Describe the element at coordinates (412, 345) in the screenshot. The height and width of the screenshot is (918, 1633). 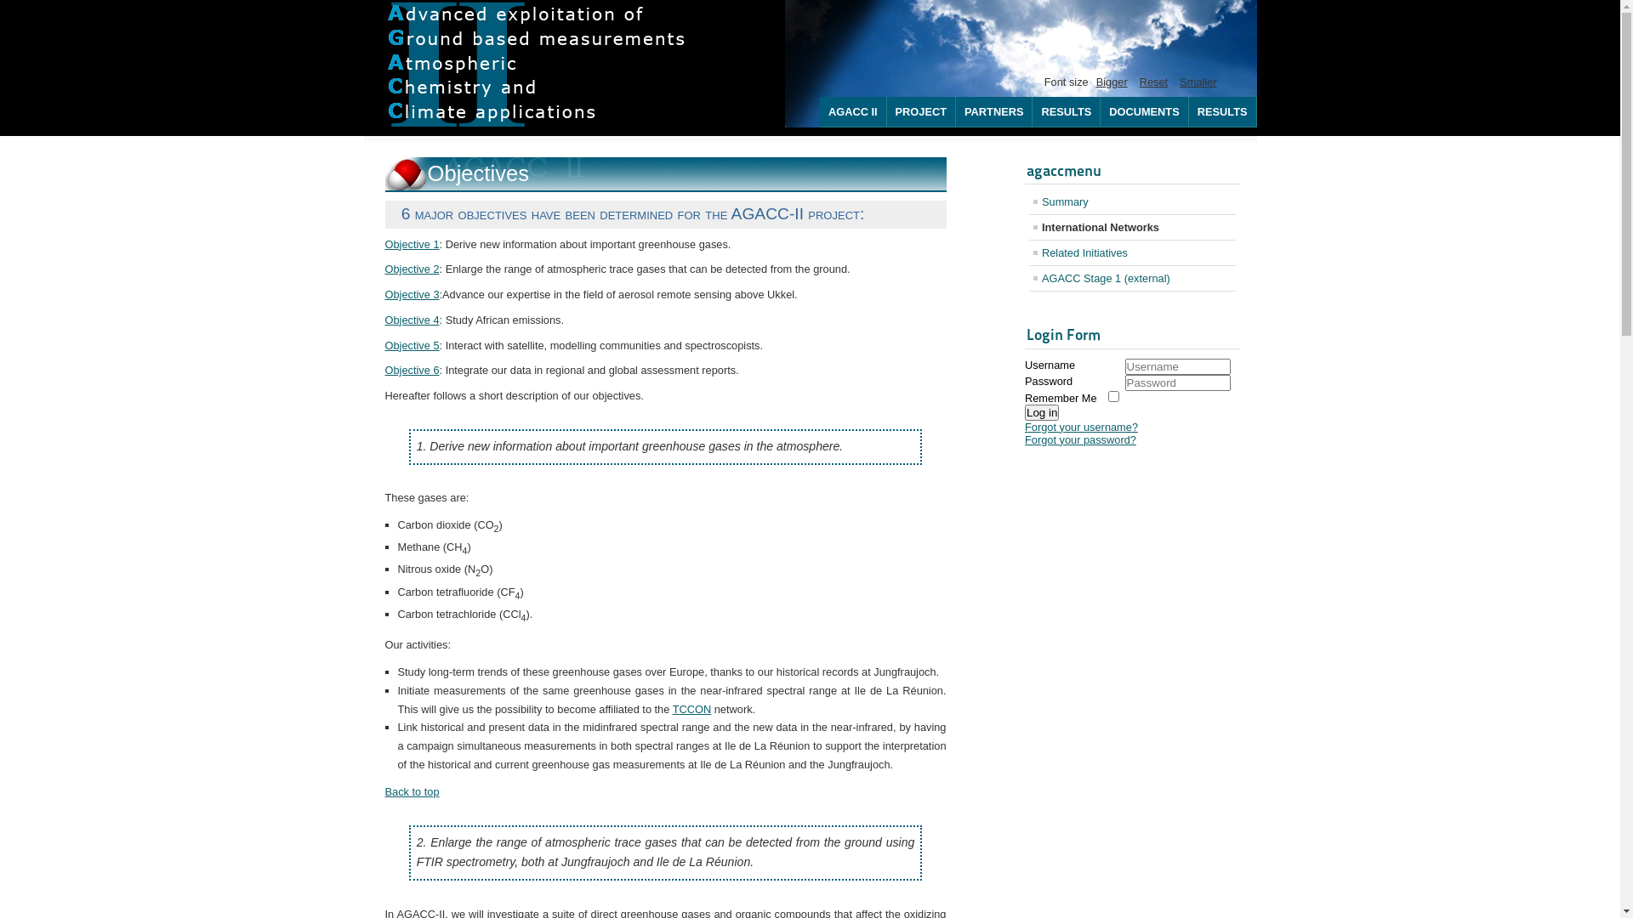
I see `Objective 5` at that location.